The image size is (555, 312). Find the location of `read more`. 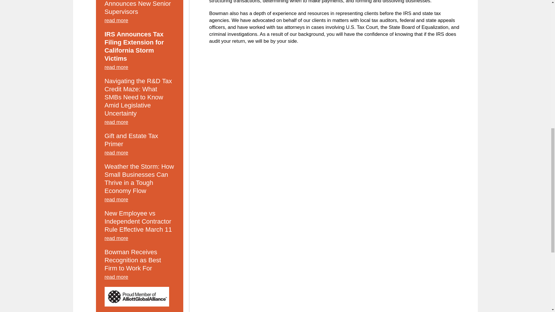

read more is located at coordinates (140, 154).